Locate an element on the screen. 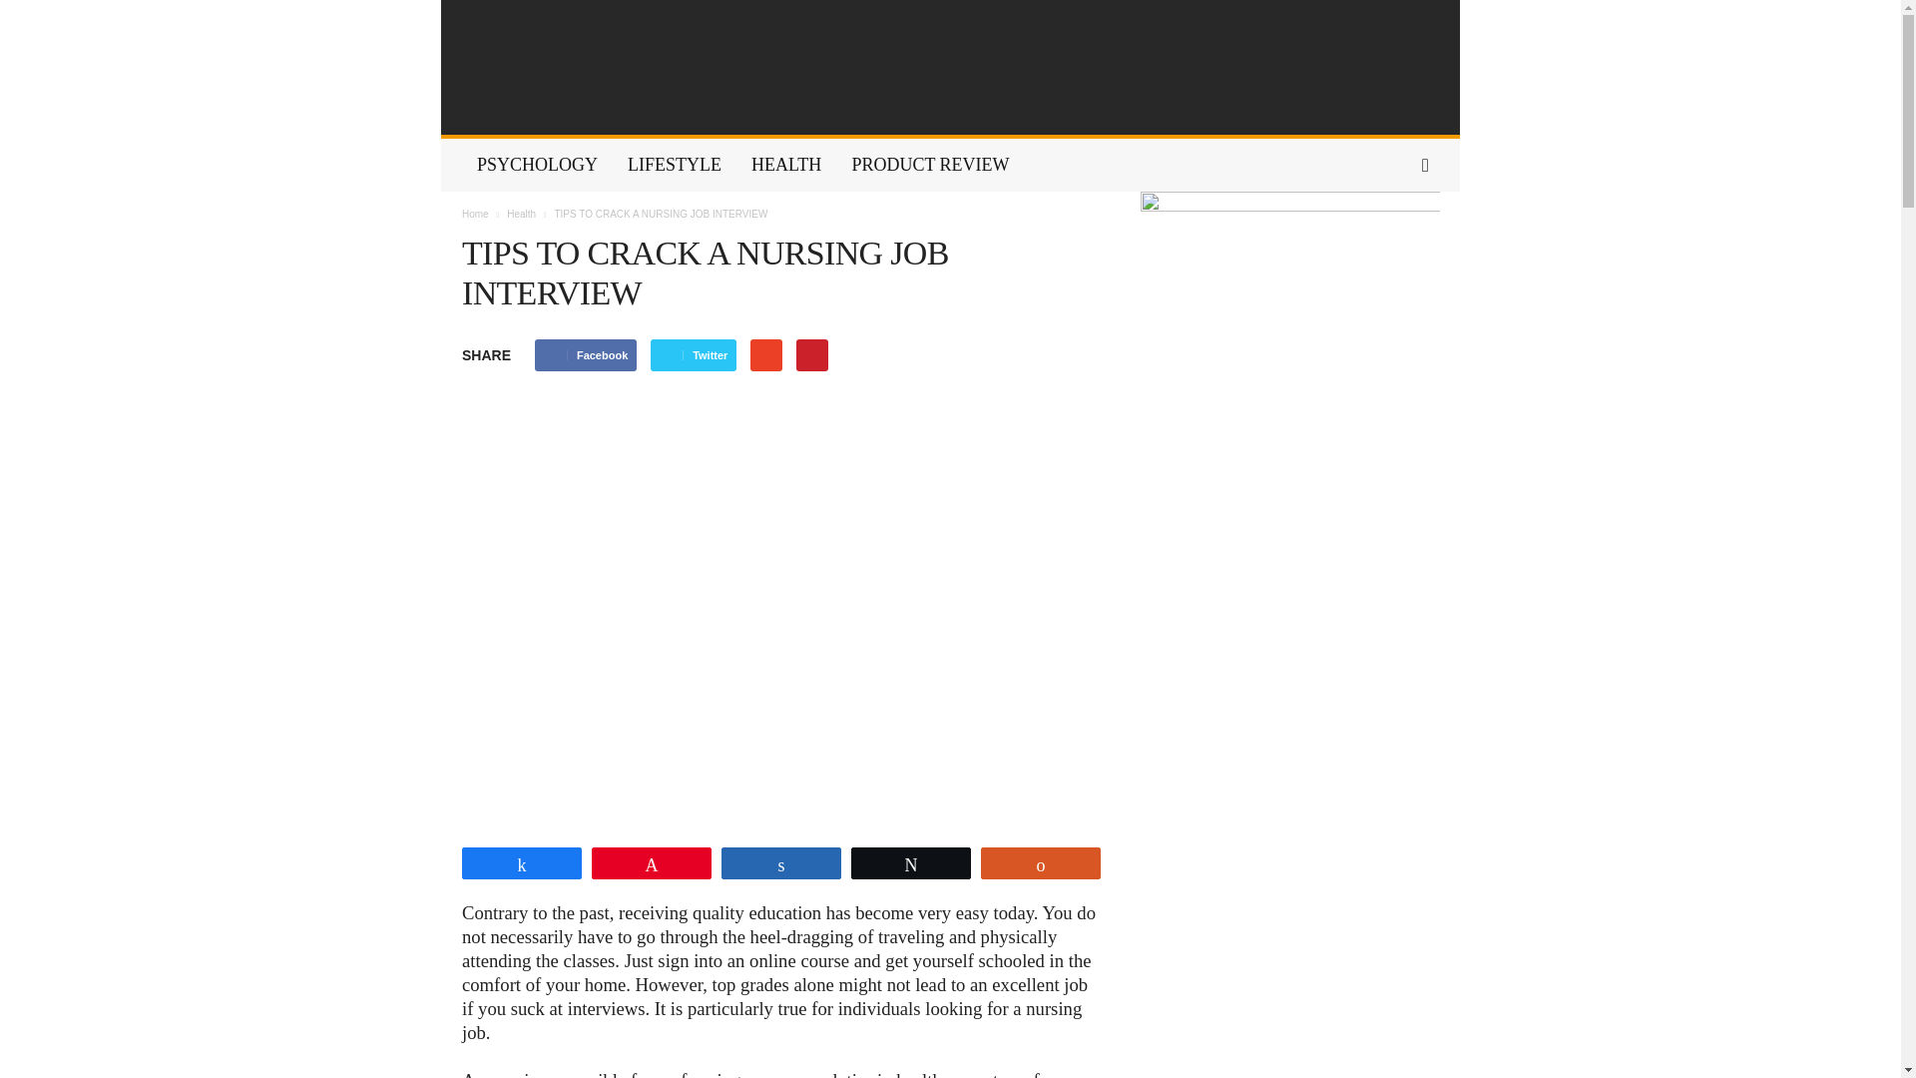  PSYCHOLOGY is located at coordinates (537, 166).